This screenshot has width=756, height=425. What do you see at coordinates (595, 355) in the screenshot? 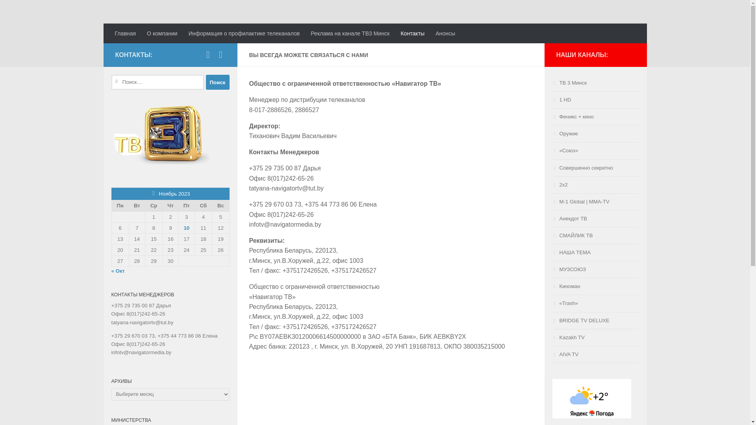
I see `AIVA TV` at bounding box center [595, 355].